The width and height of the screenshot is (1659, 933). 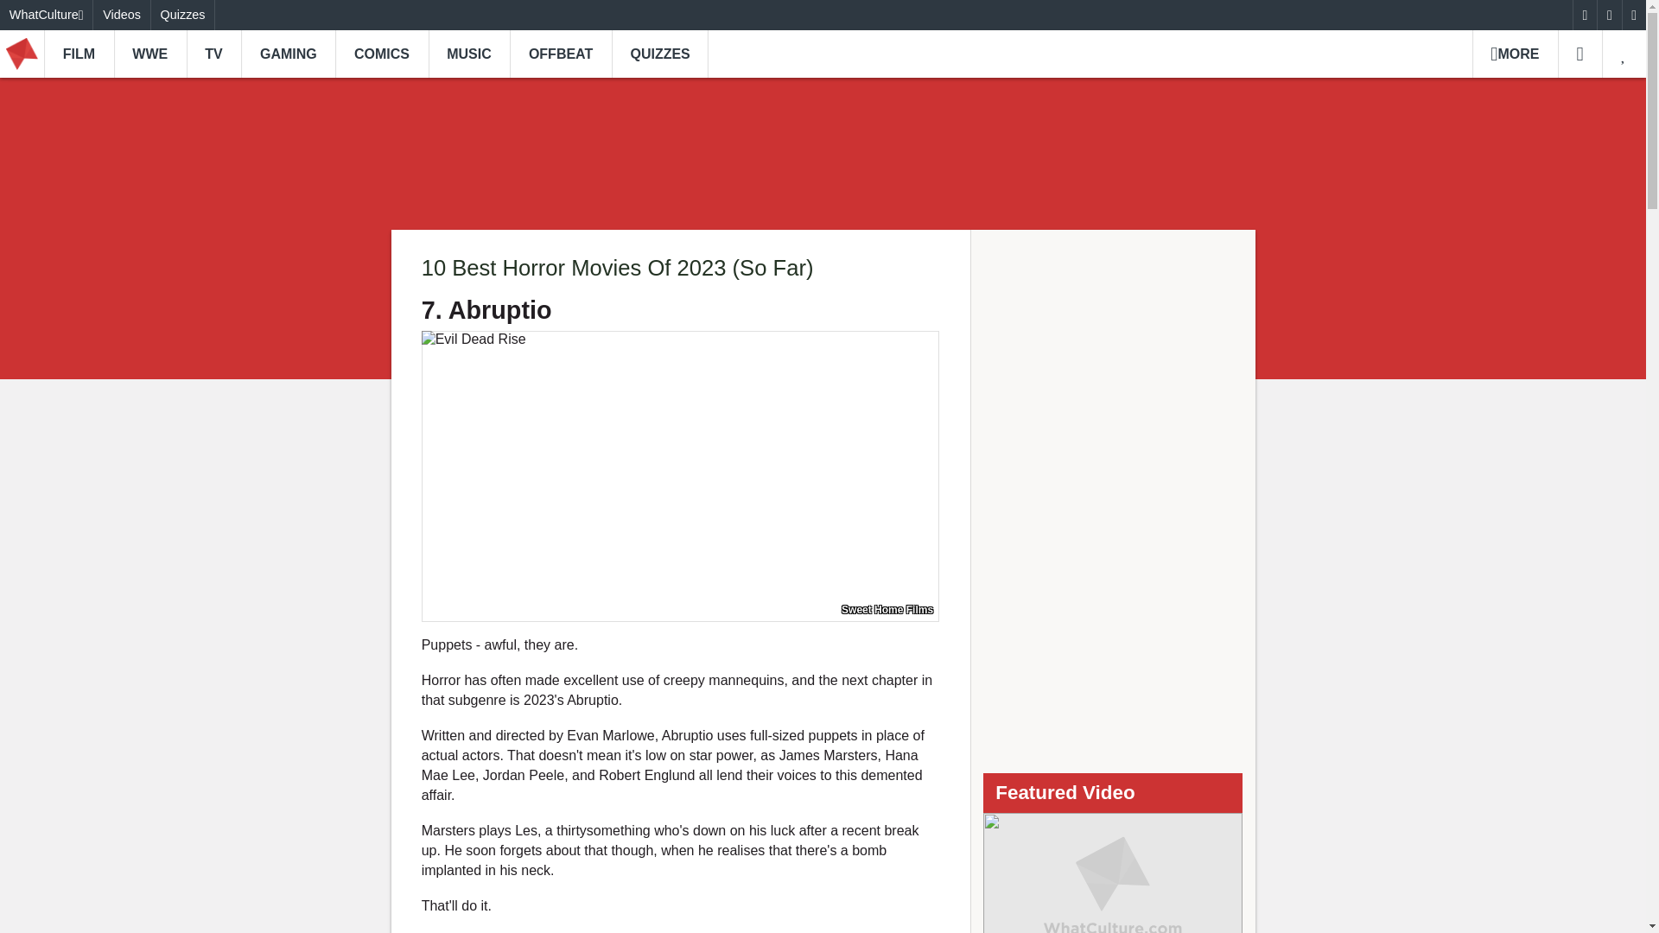 What do you see at coordinates (121, 15) in the screenshot?
I see `Videos` at bounding box center [121, 15].